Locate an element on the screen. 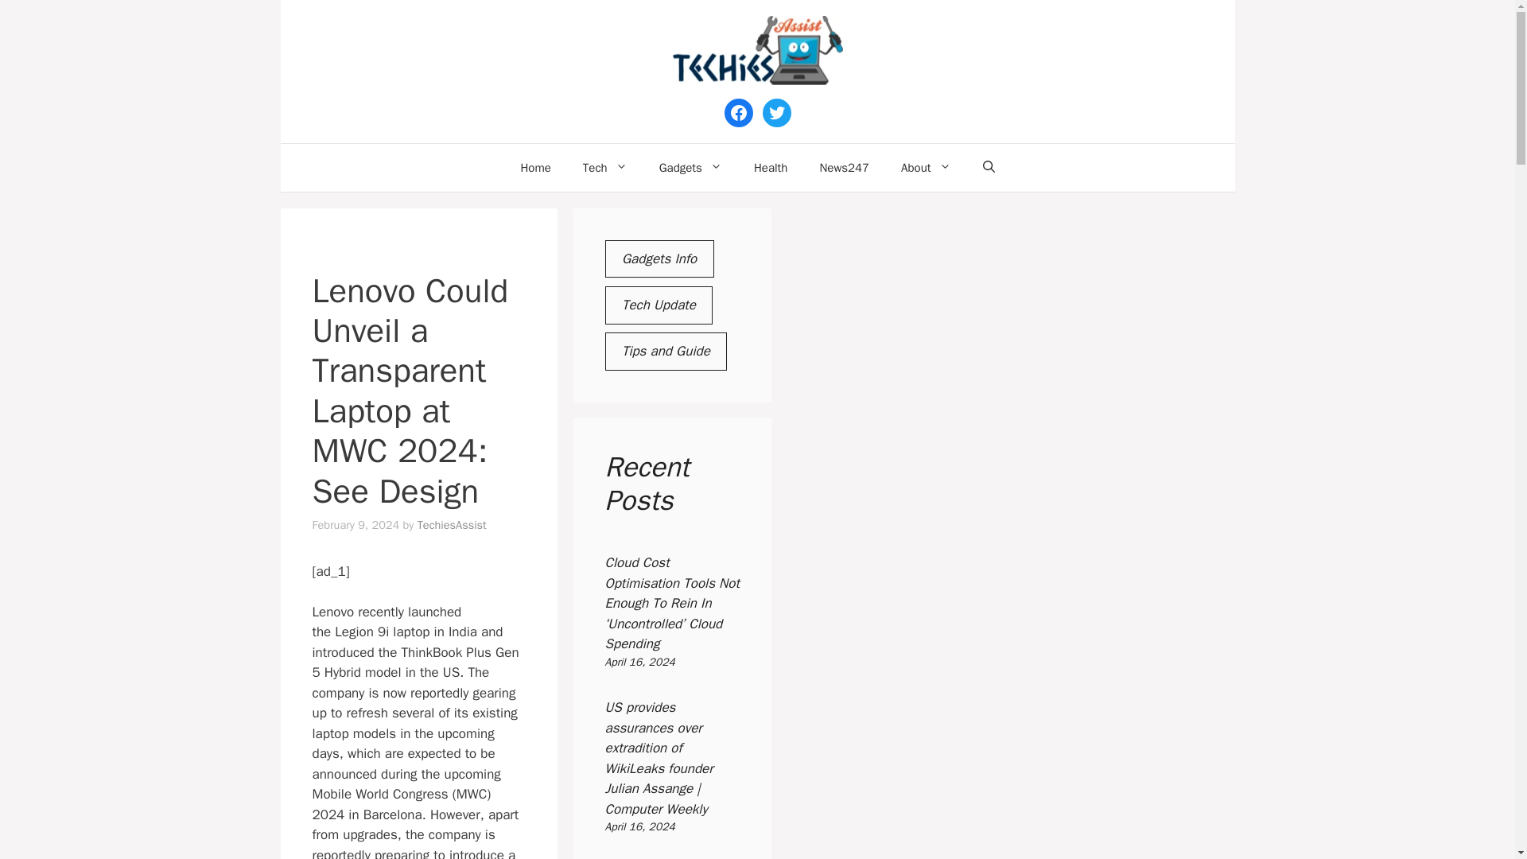  Gadgets Info is located at coordinates (659, 259).